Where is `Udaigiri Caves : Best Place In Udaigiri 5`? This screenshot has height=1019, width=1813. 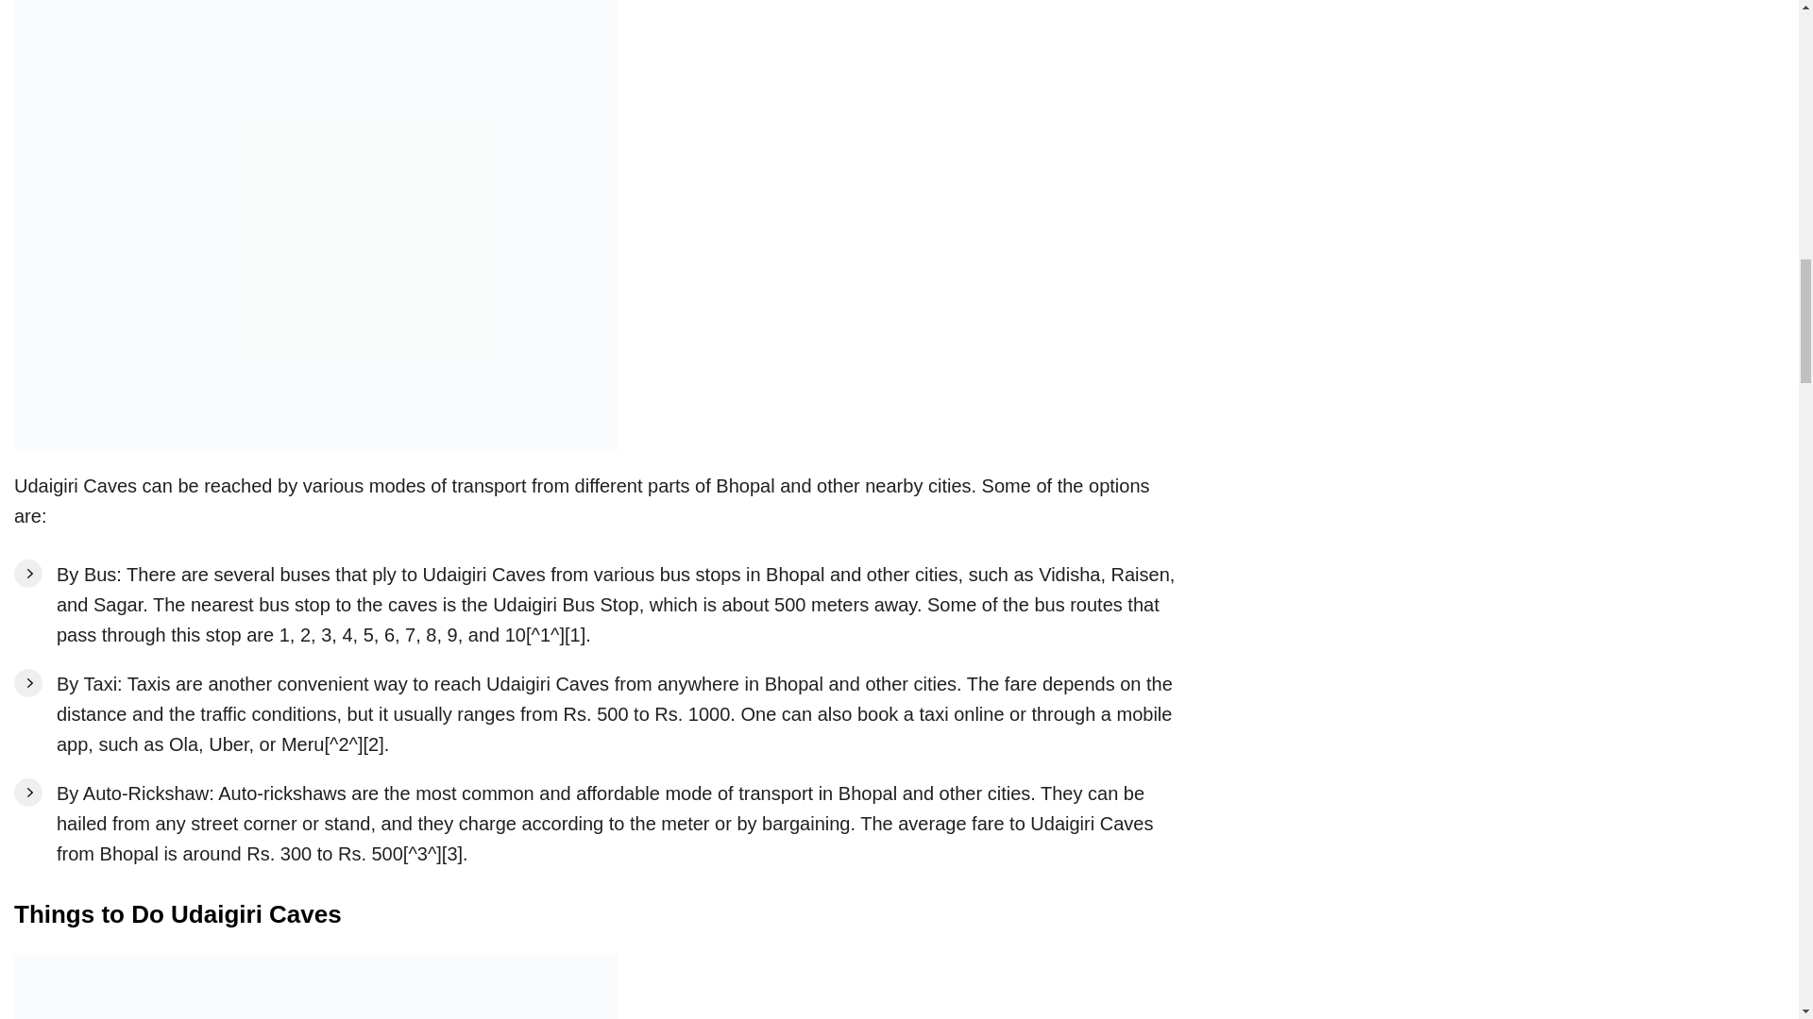 Udaigiri Caves : Best Place In Udaigiri 5 is located at coordinates (315, 985).